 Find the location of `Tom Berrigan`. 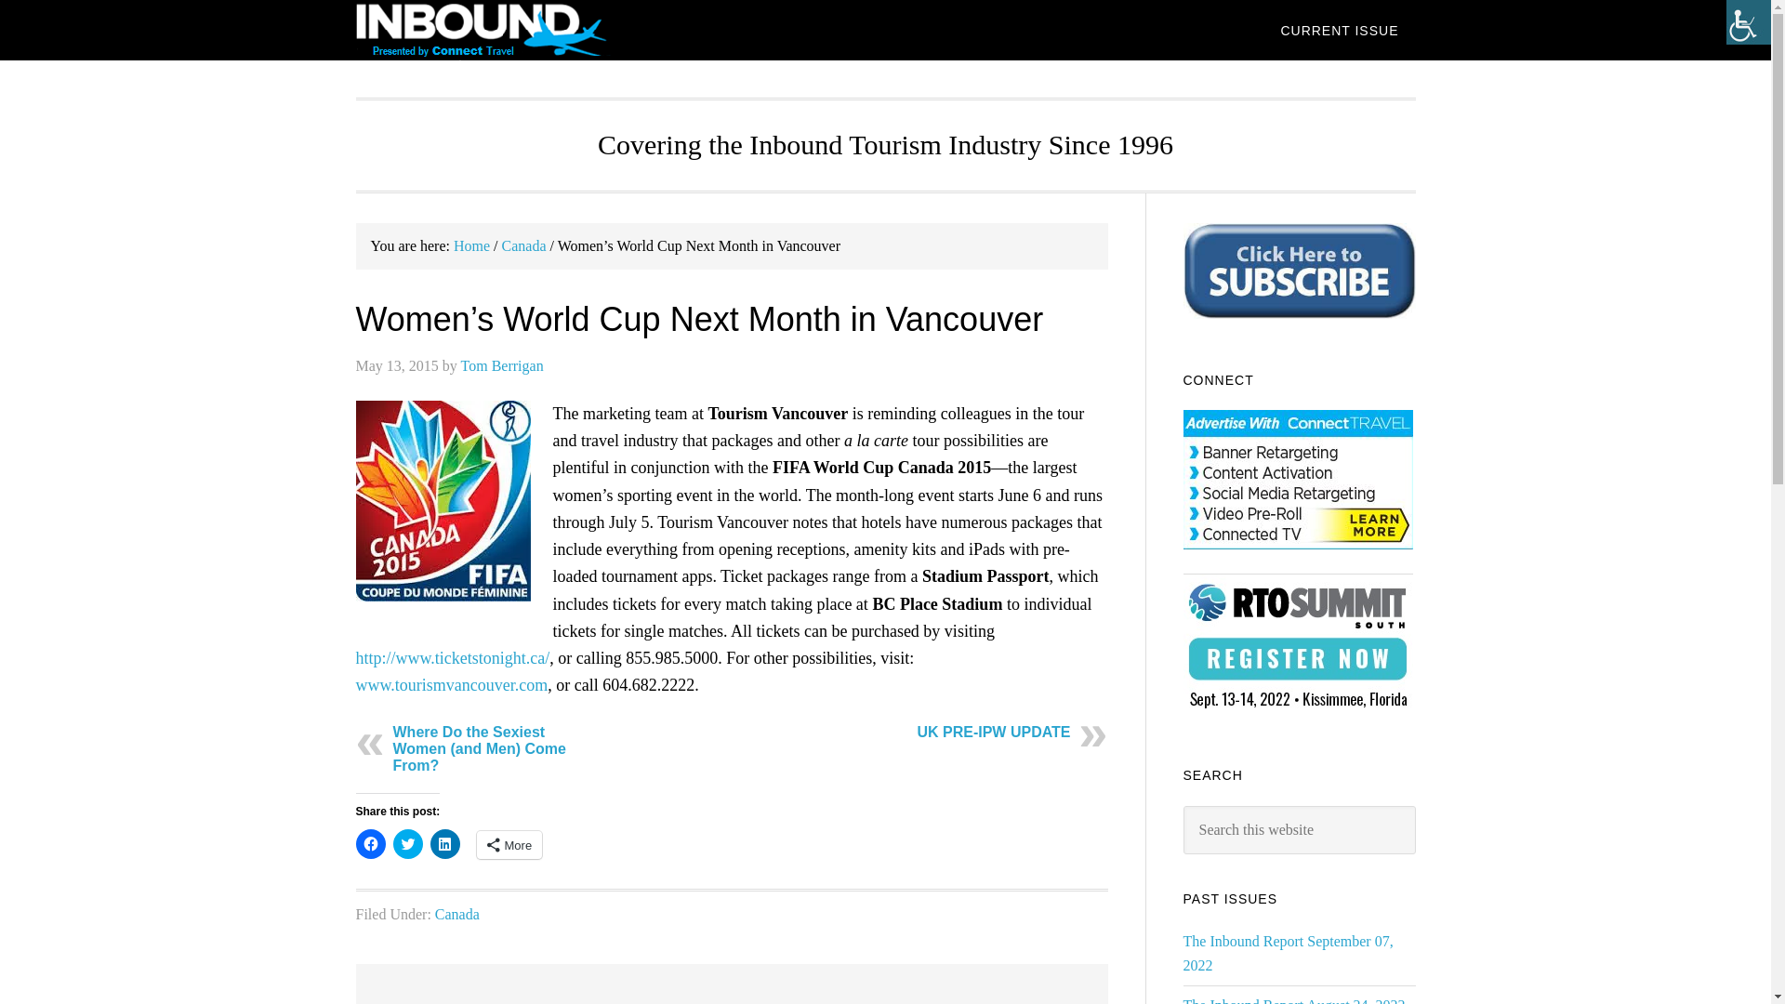

Tom Berrigan is located at coordinates (502, 364).